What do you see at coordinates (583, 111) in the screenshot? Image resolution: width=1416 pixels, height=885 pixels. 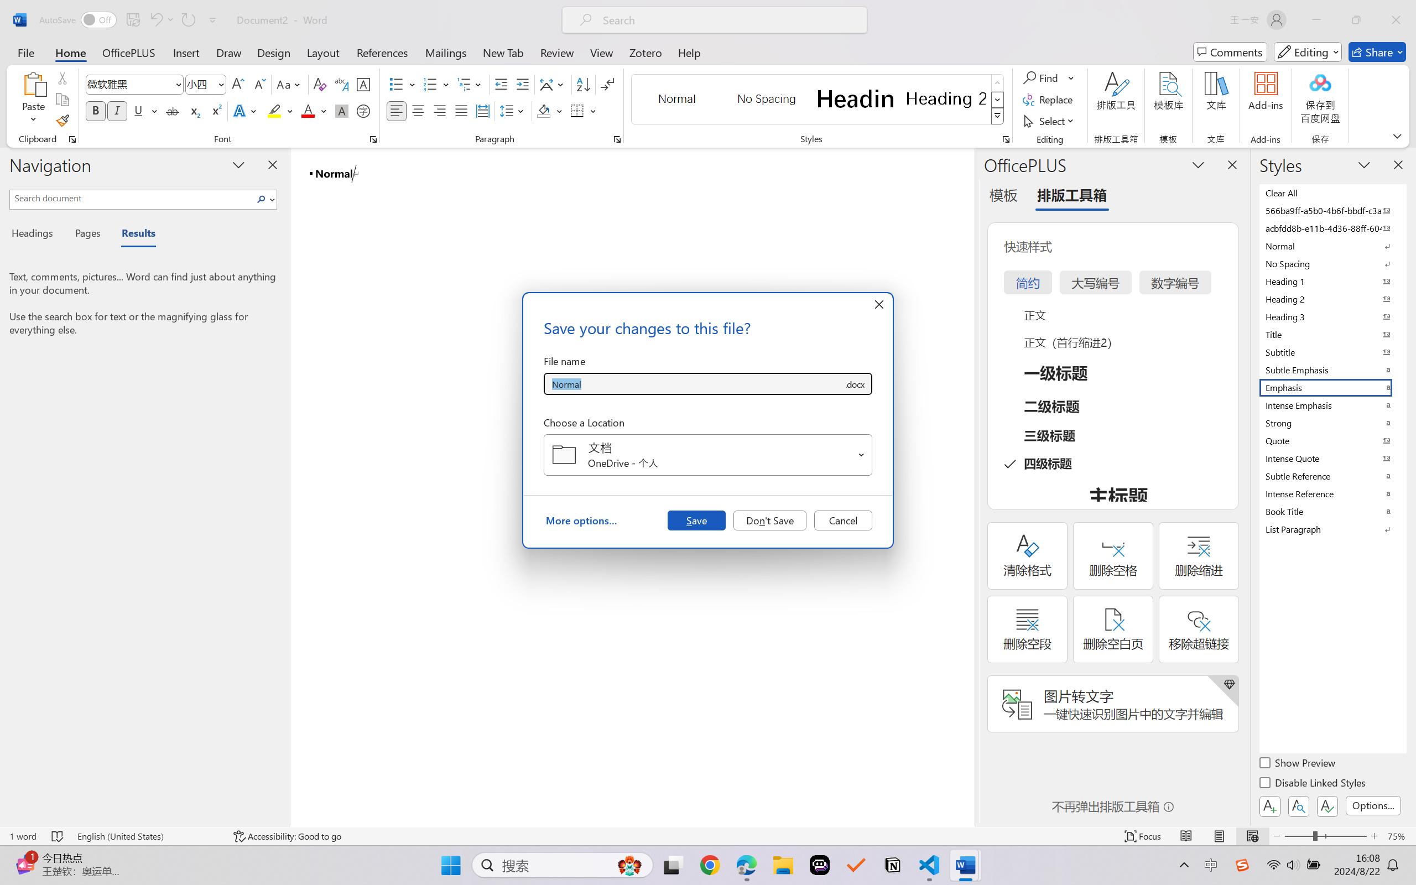 I see `Borders` at bounding box center [583, 111].